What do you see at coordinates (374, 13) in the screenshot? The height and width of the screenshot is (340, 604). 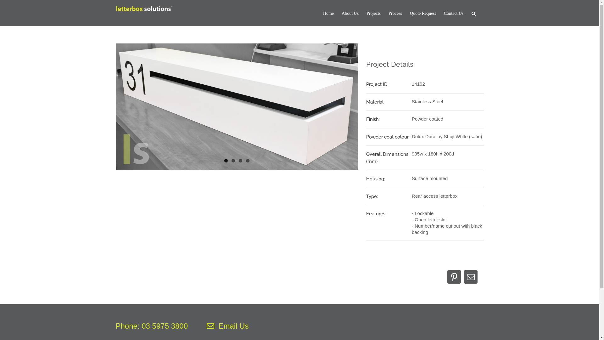 I see `Projects` at bounding box center [374, 13].